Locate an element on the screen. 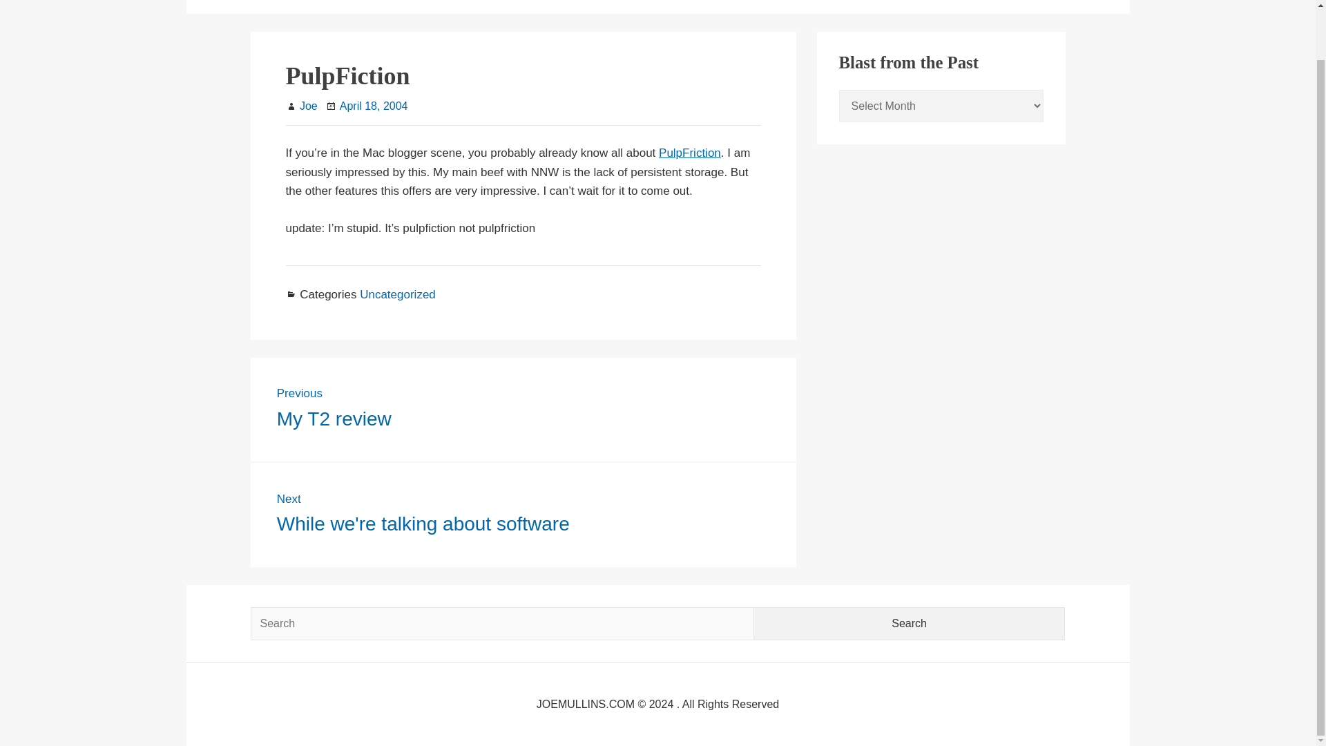 Image resolution: width=1326 pixels, height=746 pixels. PulpFriction is located at coordinates (690, 153).